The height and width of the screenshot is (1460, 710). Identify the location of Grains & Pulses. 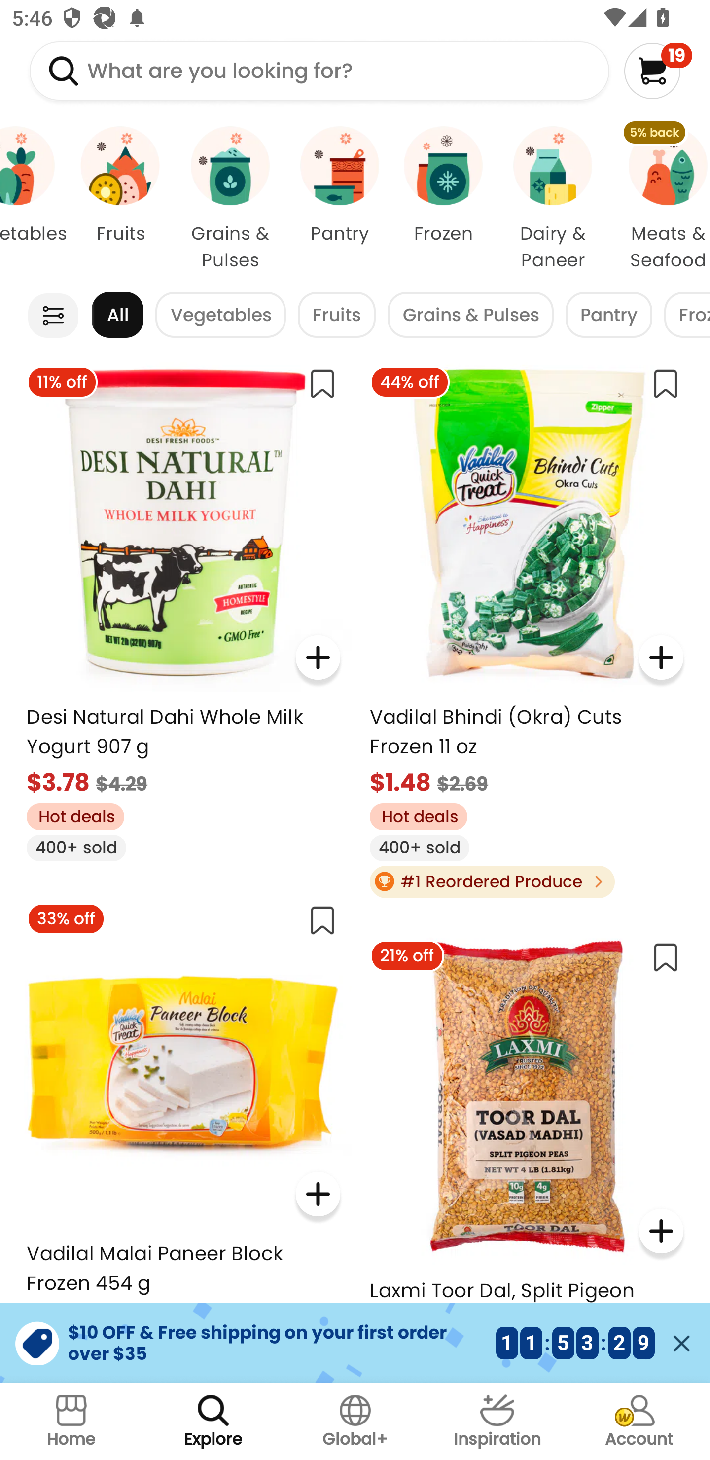
(470, 315).